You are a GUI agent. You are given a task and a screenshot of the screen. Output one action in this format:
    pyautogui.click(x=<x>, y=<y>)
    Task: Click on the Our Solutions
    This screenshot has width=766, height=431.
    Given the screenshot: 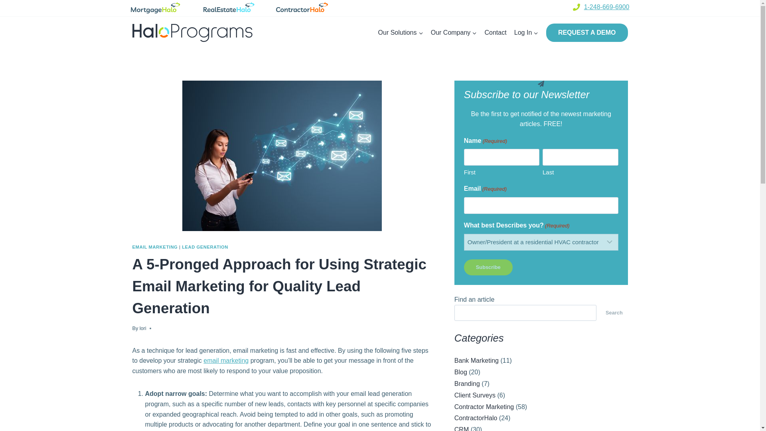 What is the action you would take?
    pyautogui.click(x=401, y=33)
    